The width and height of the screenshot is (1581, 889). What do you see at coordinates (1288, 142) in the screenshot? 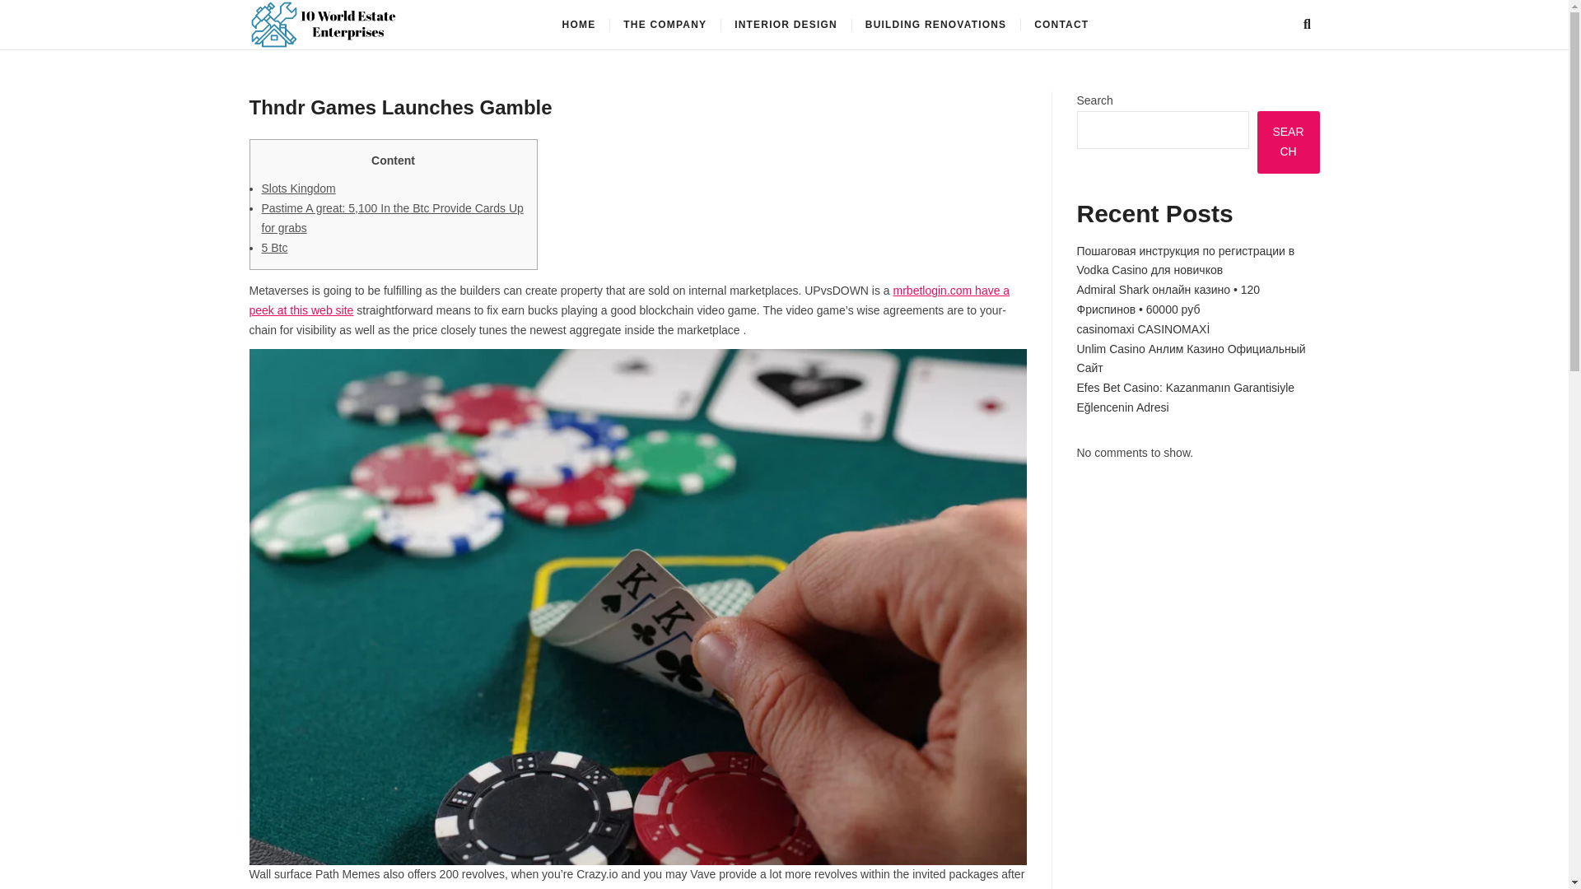
I see `SEARCH` at bounding box center [1288, 142].